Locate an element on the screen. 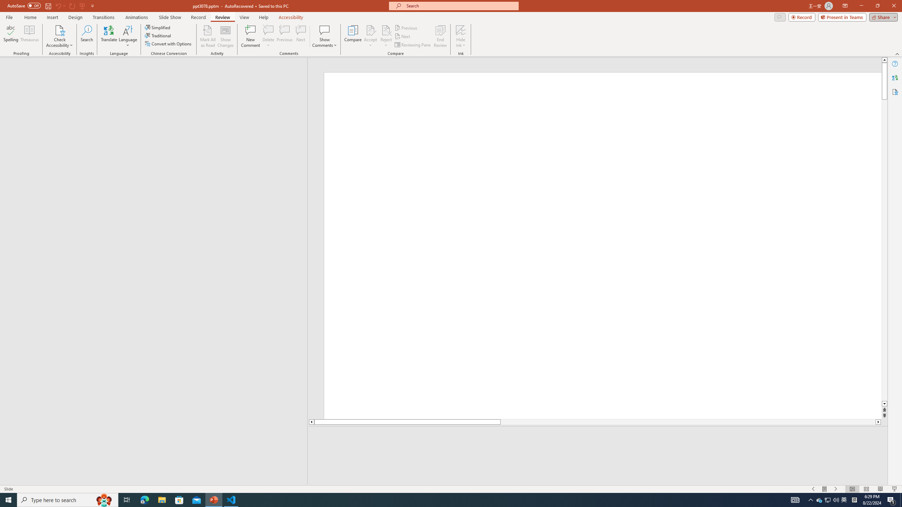  Spelling... is located at coordinates (11, 36).